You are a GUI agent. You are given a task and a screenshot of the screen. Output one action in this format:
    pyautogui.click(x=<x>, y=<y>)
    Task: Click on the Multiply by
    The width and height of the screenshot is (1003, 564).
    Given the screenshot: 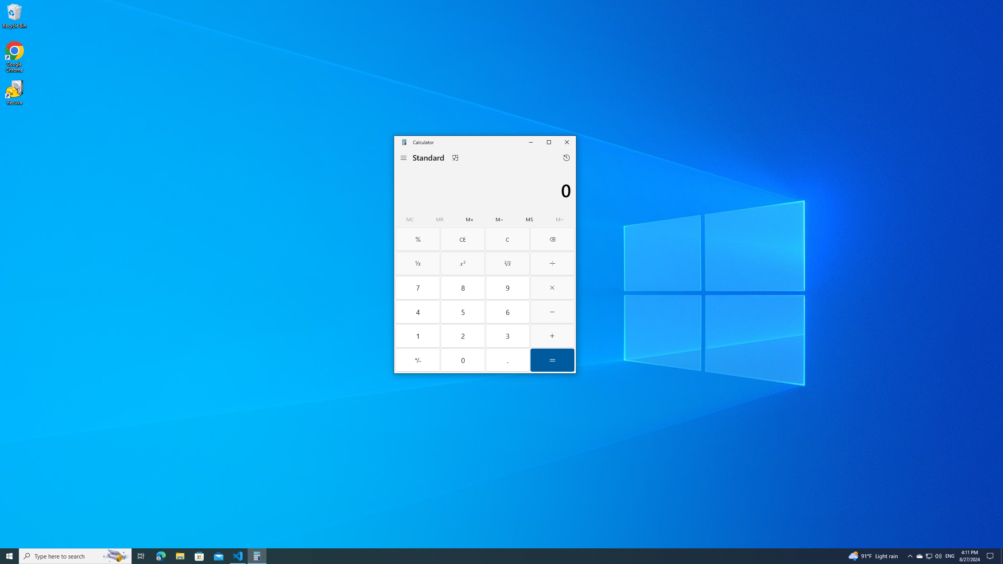 What is the action you would take?
    pyautogui.click(x=552, y=287)
    